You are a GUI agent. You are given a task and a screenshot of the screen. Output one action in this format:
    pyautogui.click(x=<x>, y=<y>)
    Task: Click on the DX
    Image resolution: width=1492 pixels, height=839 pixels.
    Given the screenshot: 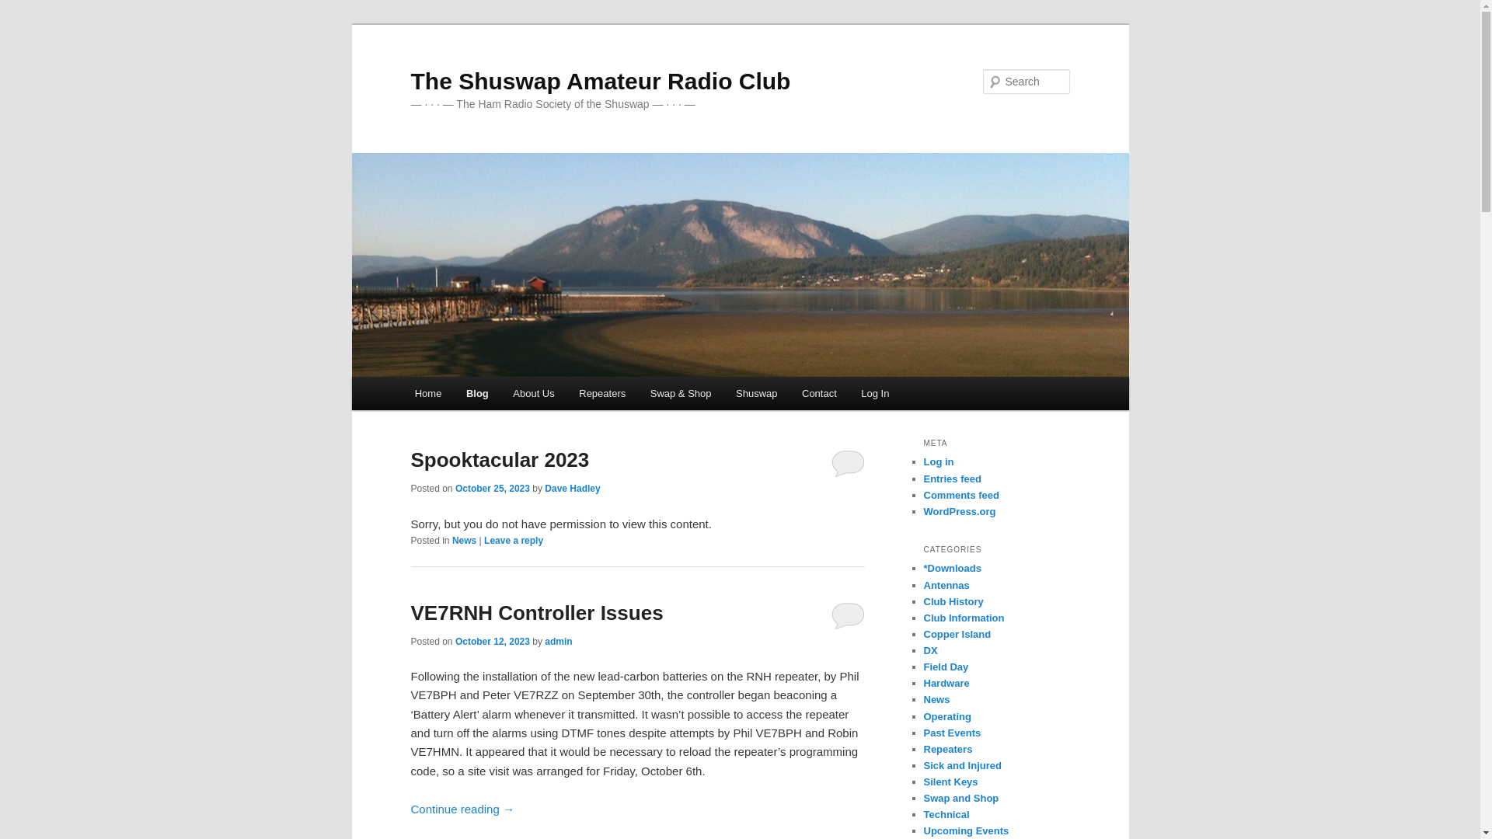 What is the action you would take?
    pyautogui.click(x=930, y=651)
    